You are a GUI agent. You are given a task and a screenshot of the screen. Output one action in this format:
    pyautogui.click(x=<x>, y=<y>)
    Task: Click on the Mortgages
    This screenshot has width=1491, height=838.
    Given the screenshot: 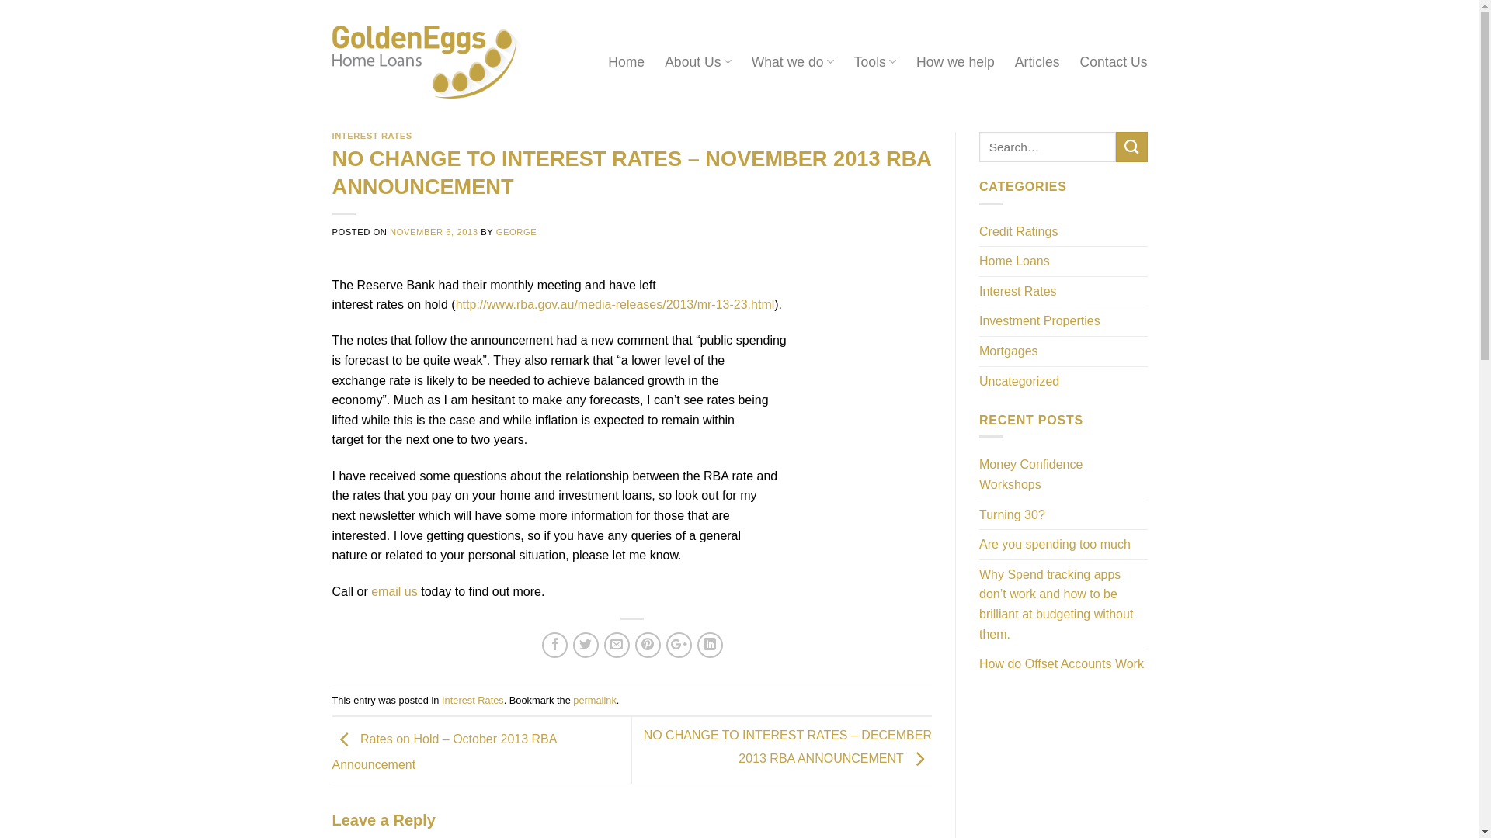 What is the action you would take?
    pyautogui.click(x=1009, y=351)
    